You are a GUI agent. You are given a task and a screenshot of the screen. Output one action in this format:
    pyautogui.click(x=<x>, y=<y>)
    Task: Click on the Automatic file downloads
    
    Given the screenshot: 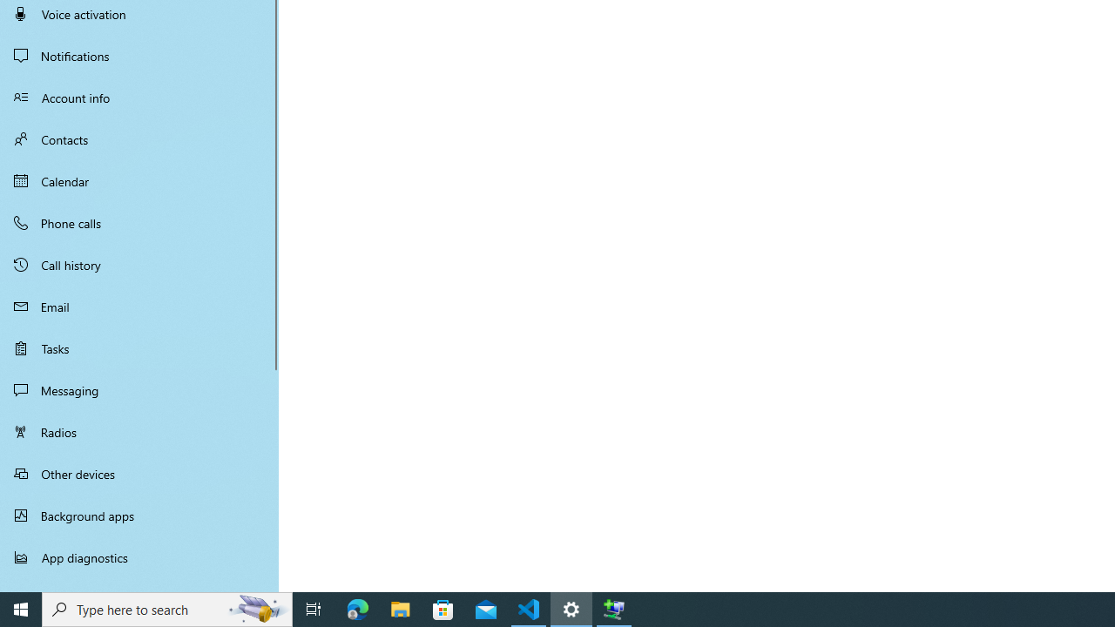 What is the action you would take?
    pyautogui.click(x=139, y=584)
    